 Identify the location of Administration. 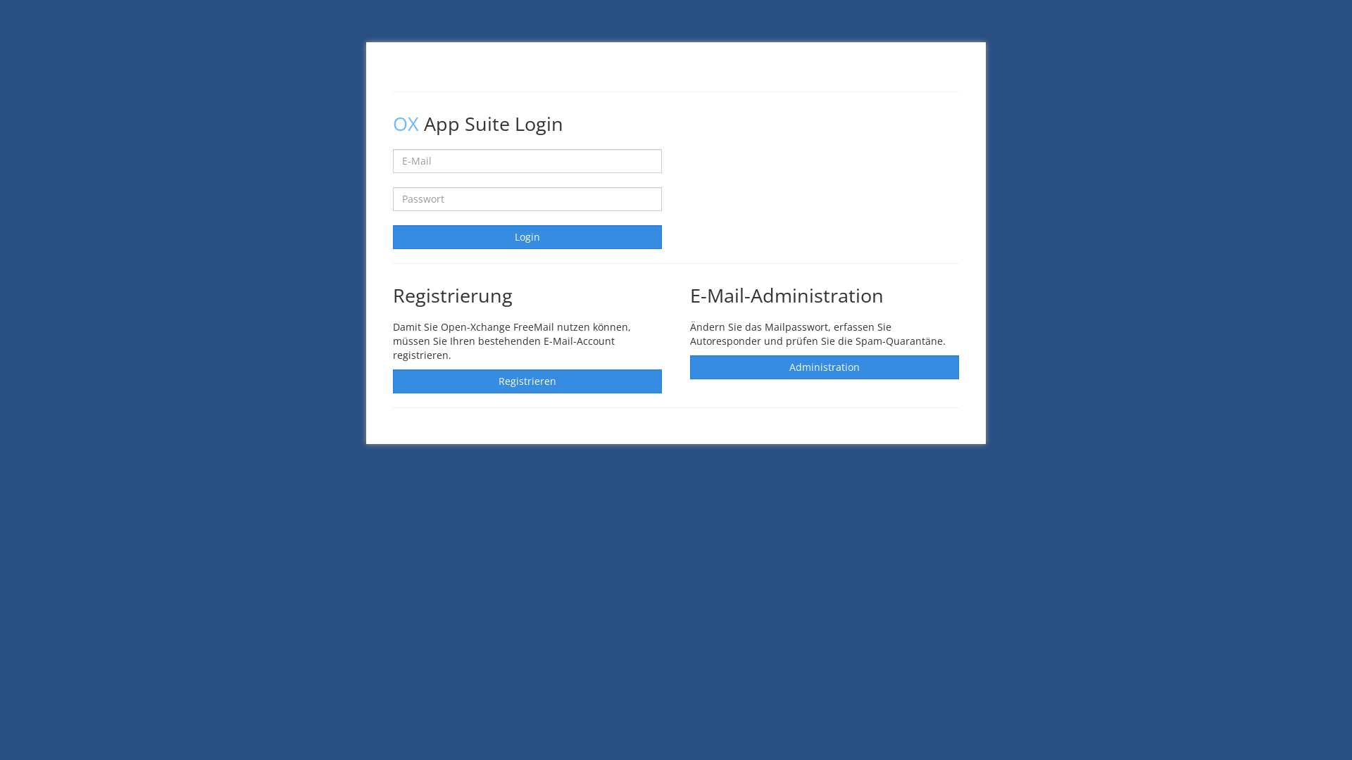
(824, 367).